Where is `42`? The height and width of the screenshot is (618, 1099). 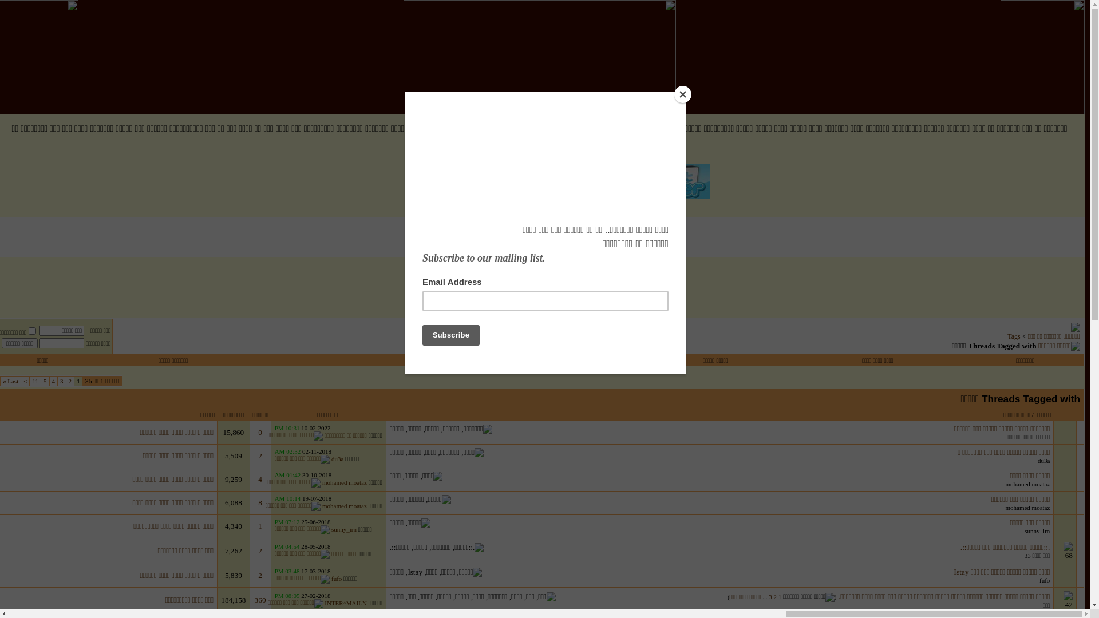
42 is located at coordinates (1065, 600).